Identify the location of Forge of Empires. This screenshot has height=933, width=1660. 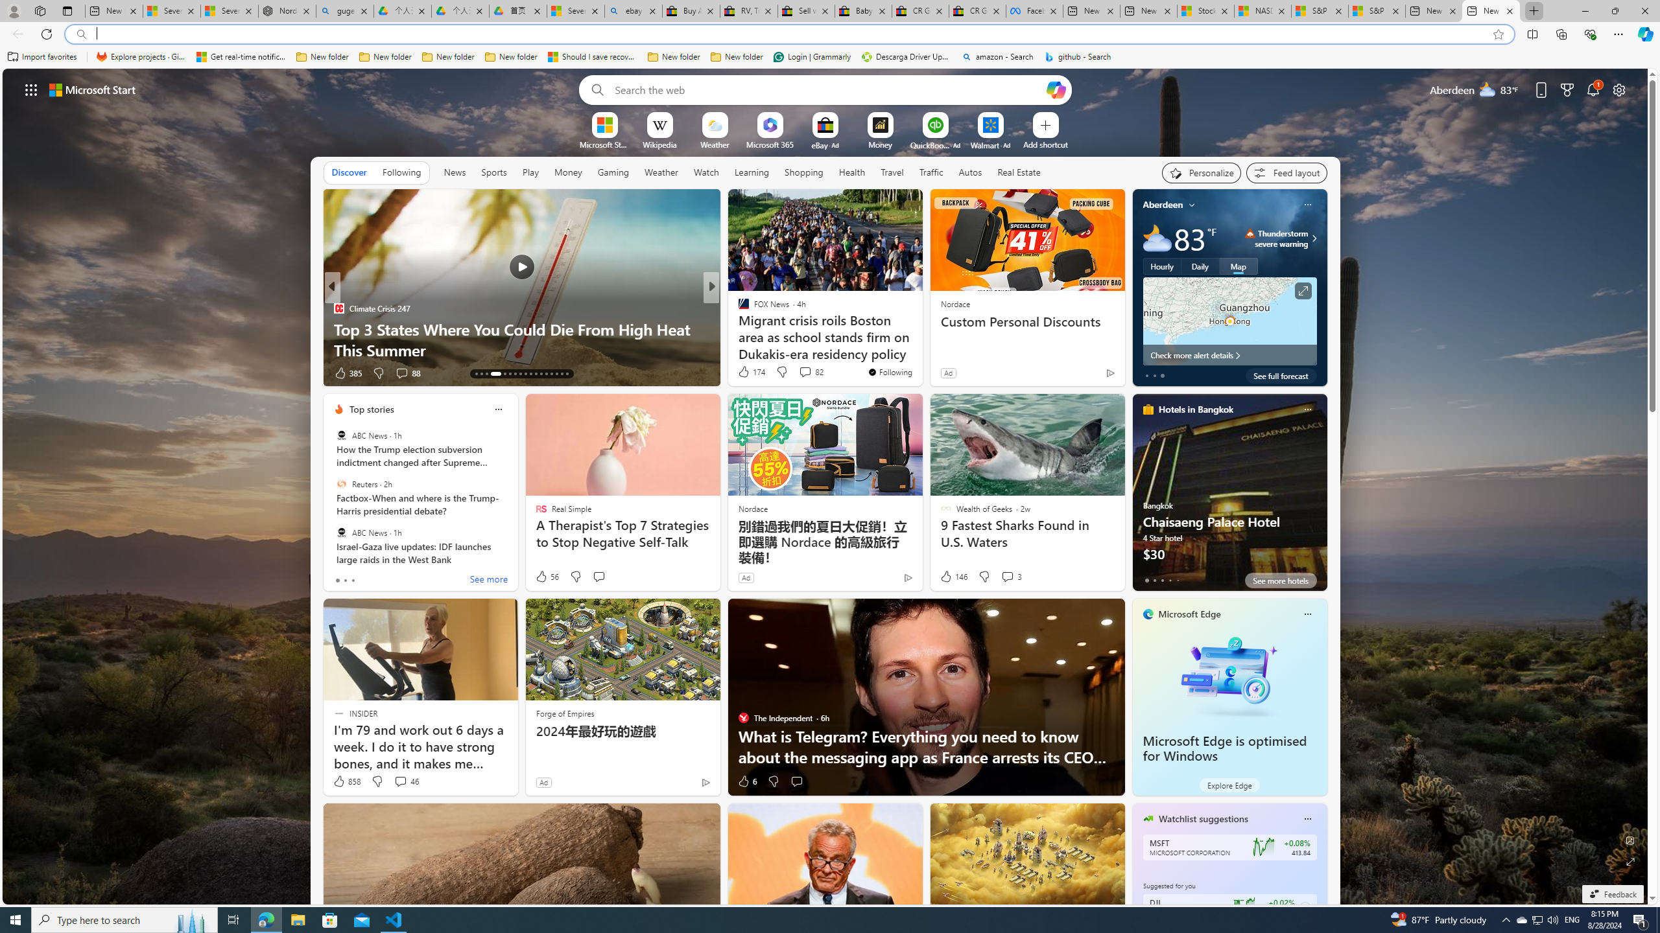
(565, 713).